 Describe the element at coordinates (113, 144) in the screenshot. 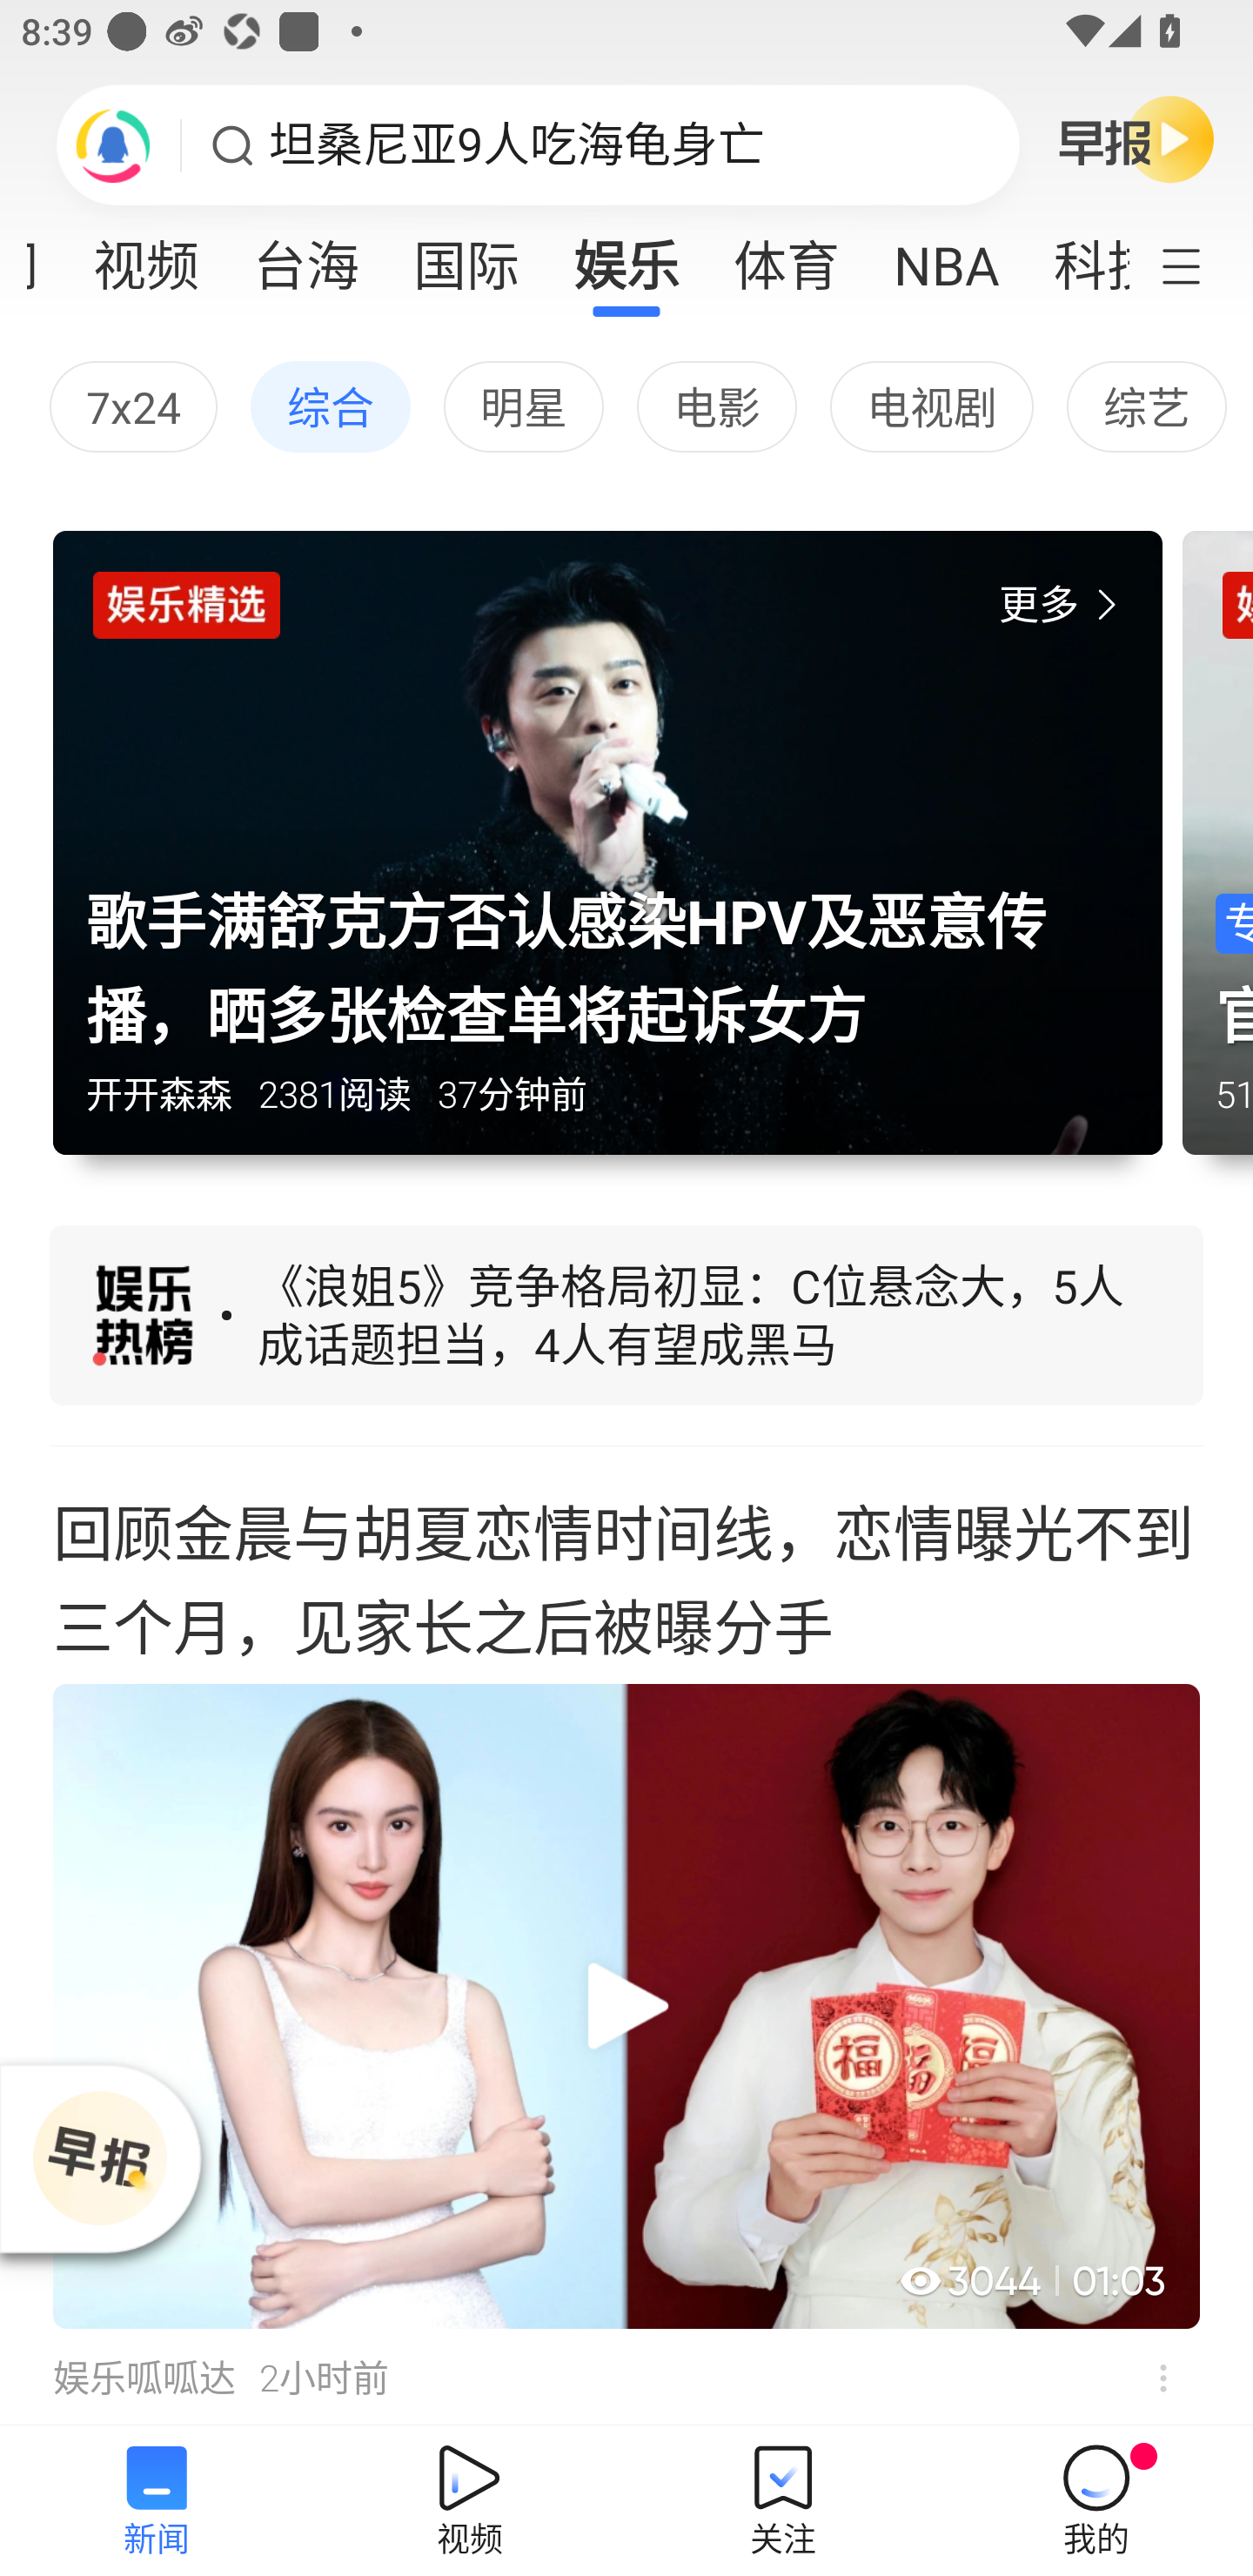

I see `刷新` at that location.